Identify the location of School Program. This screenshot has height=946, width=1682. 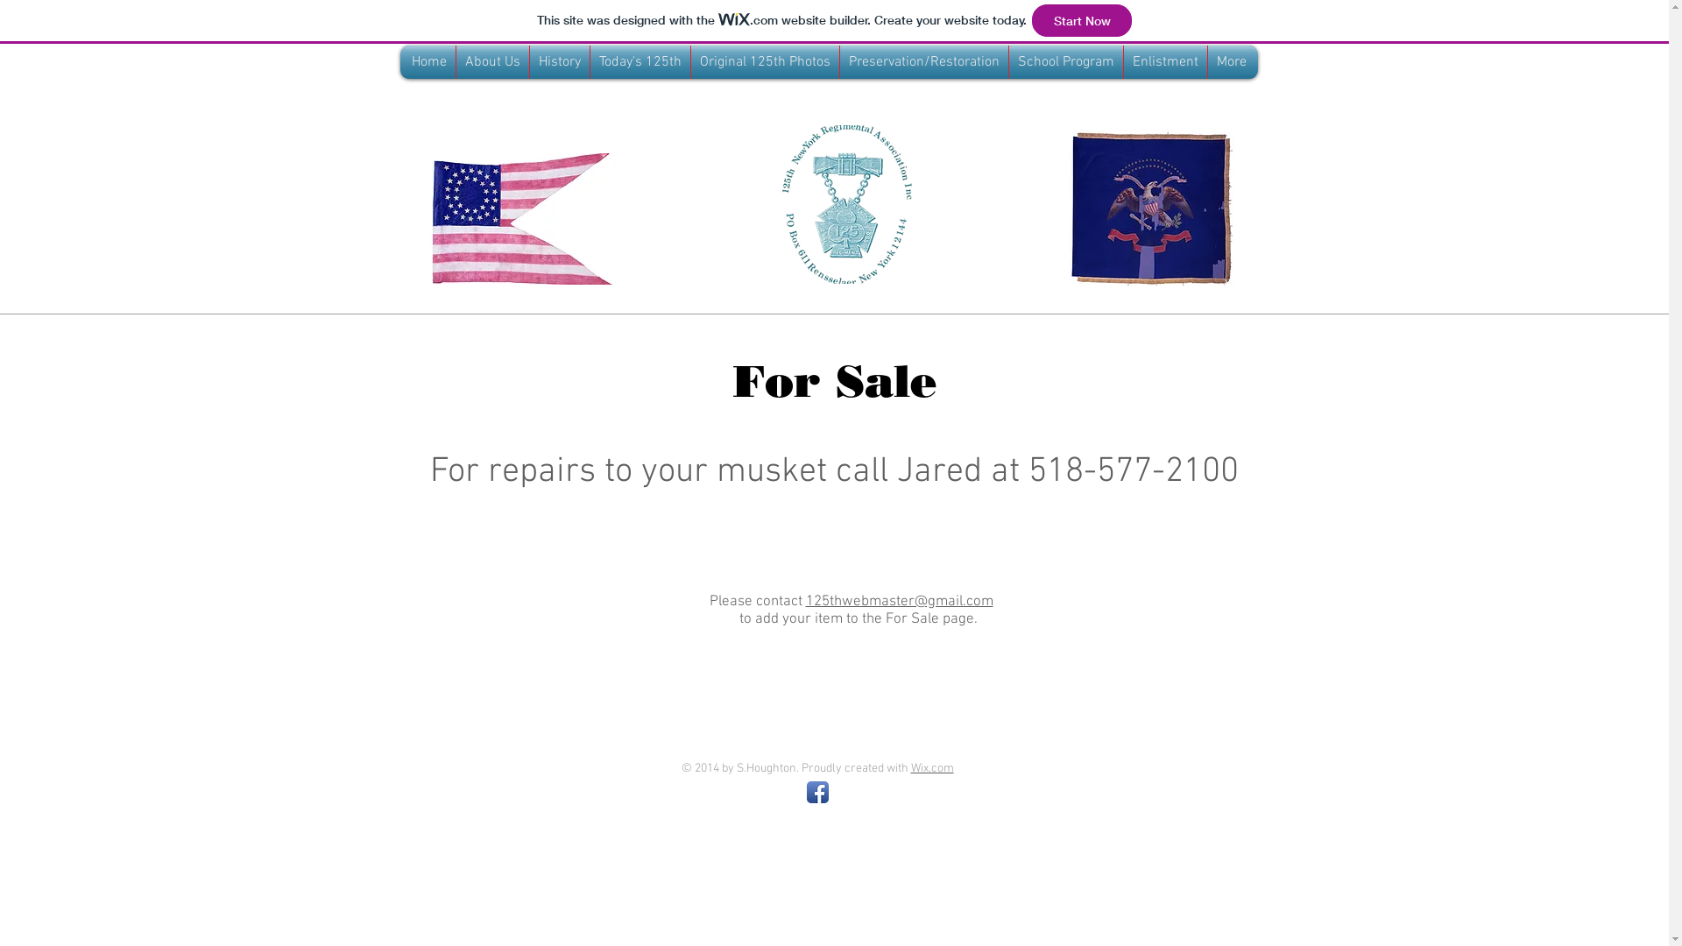
(1066, 62).